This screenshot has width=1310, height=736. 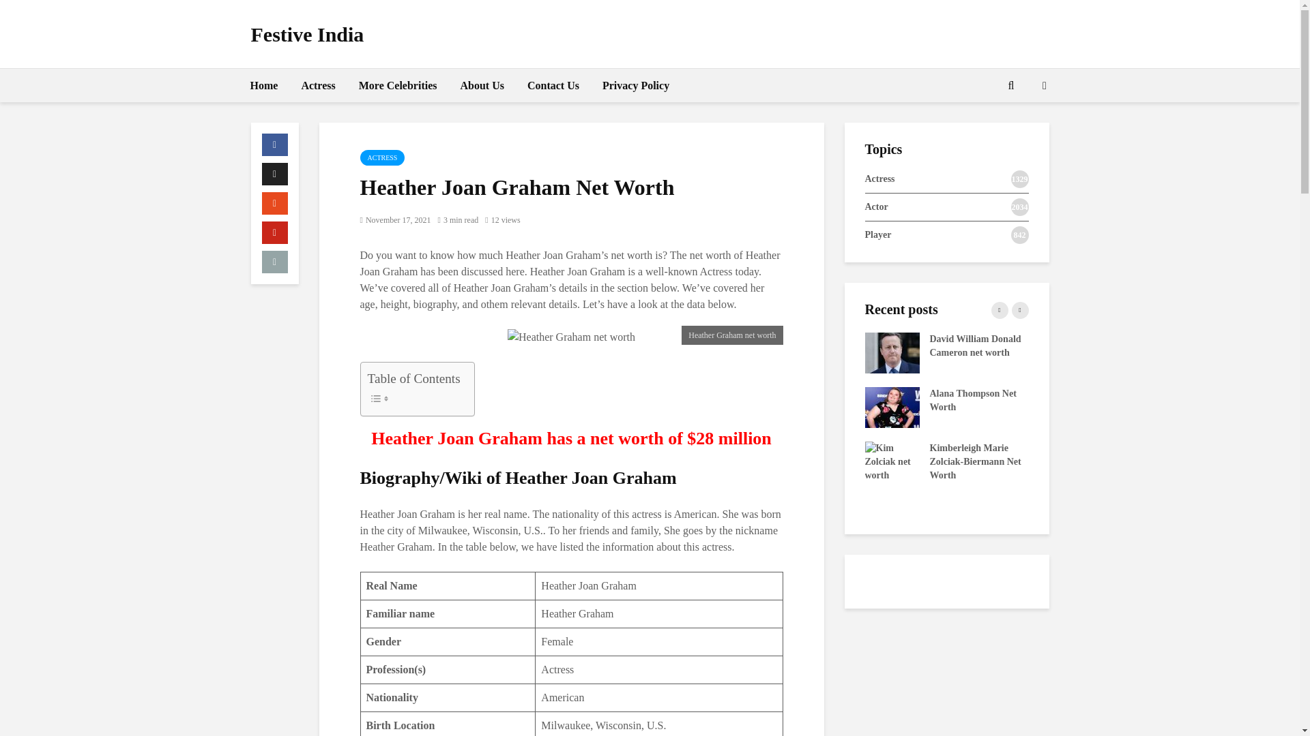 What do you see at coordinates (636, 86) in the screenshot?
I see `Privacy Policy` at bounding box center [636, 86].